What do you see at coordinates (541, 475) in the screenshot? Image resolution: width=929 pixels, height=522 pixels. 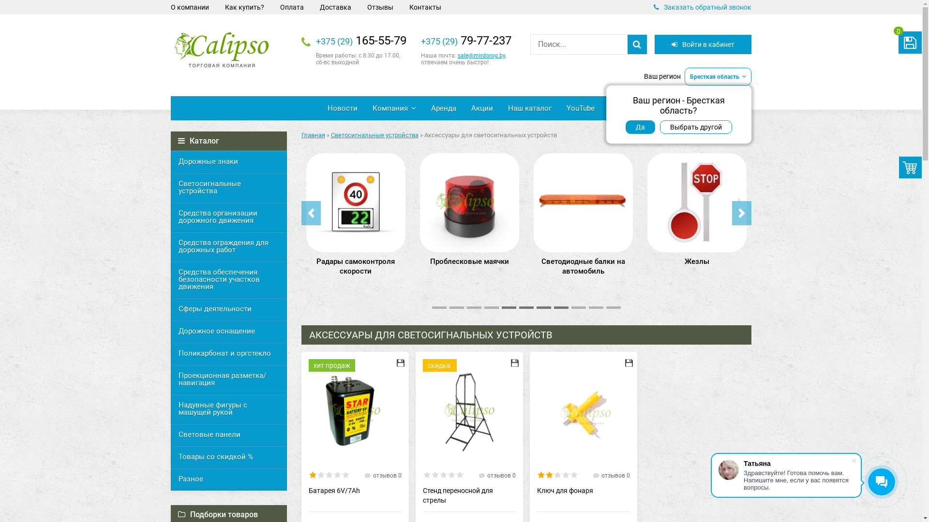 I see `1` at bounding box center [541, 475].